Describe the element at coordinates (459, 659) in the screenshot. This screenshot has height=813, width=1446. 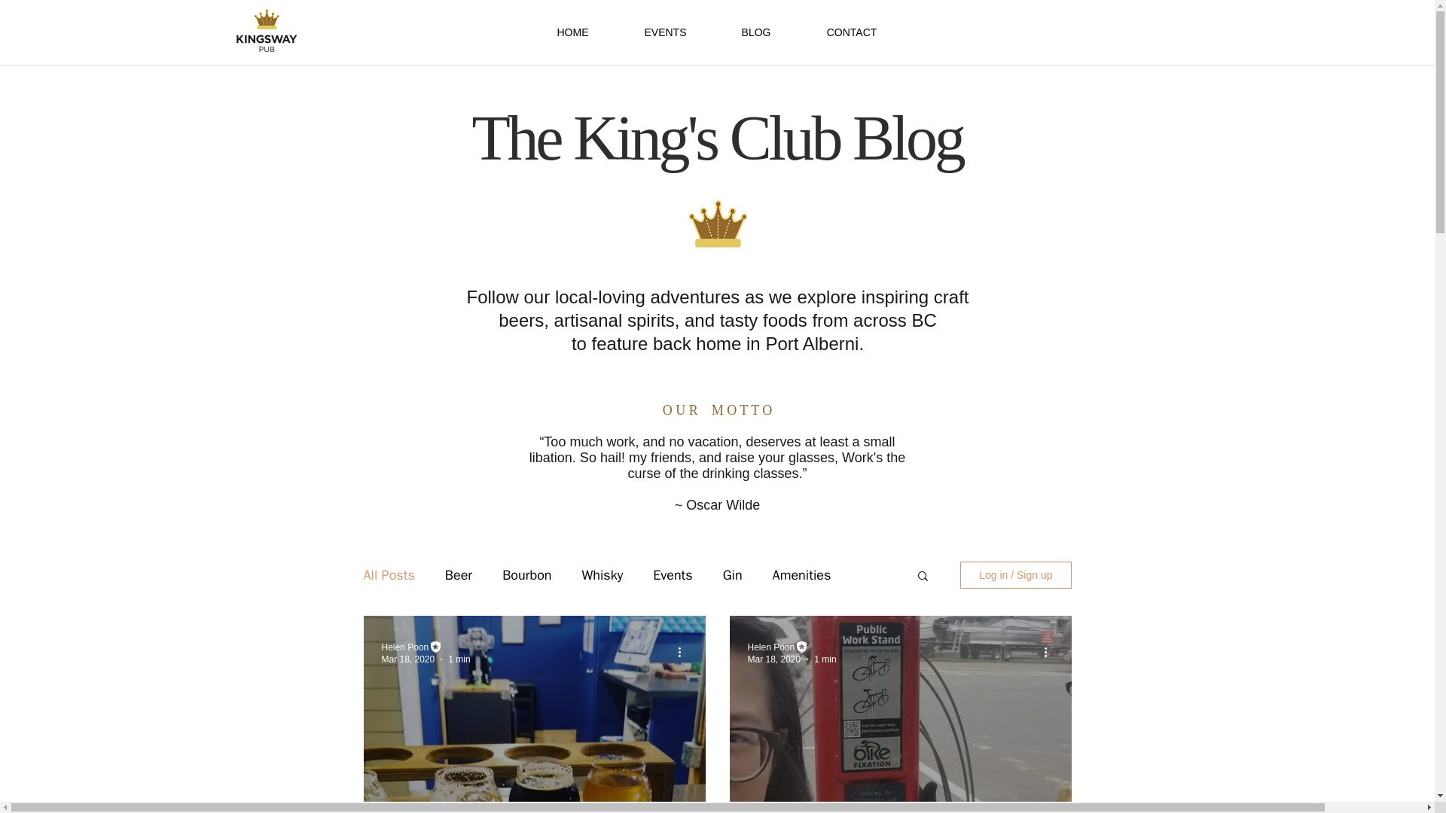
I see `1 min` at that location.